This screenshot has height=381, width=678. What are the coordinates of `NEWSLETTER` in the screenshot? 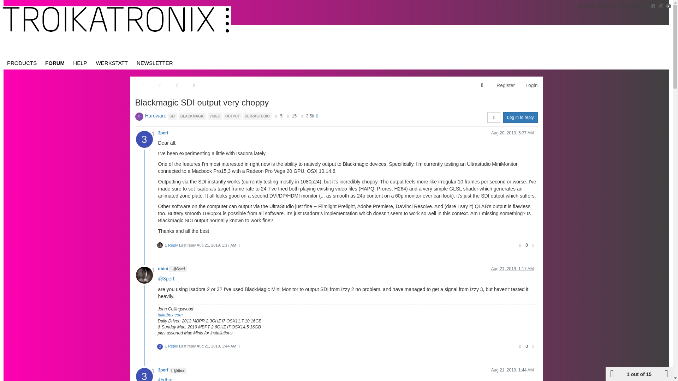 It's located at (155, 63).